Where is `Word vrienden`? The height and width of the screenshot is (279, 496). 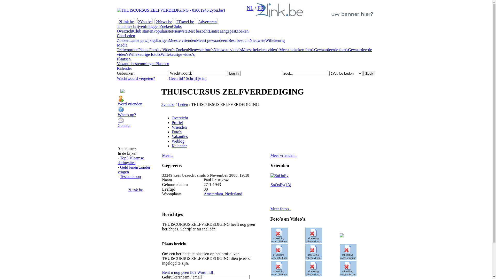
Word vrienden is located at coordinates (139, 106).